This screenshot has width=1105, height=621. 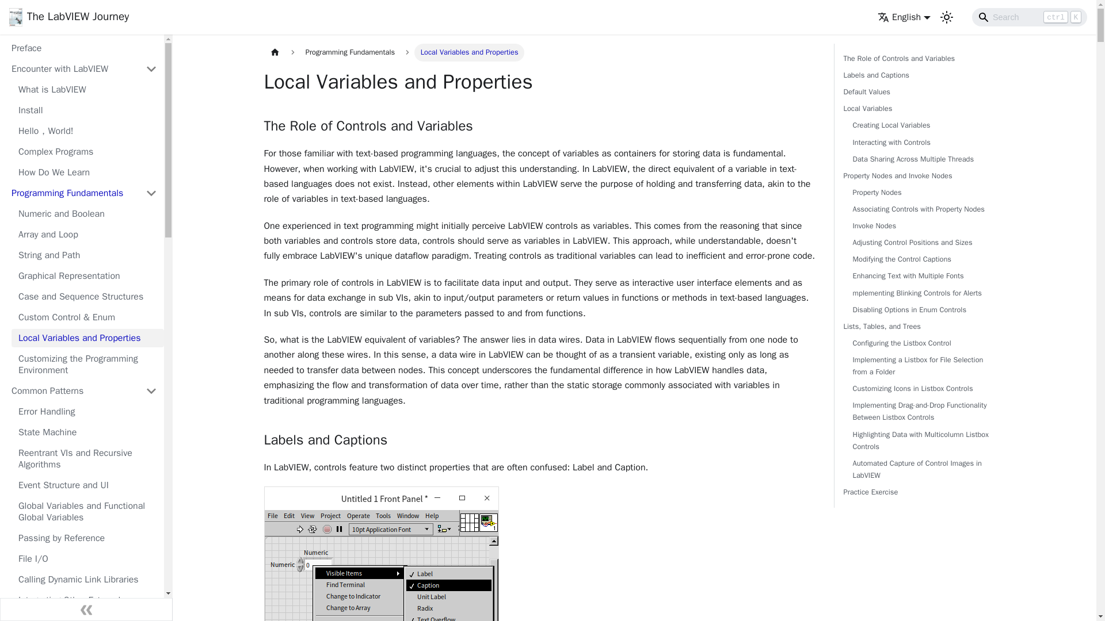 What do you see at coordinates (87, 459) in the screenshot?
I see `Reentrant VIs and Recursive Algorithms` at bounding box center [87, 459].